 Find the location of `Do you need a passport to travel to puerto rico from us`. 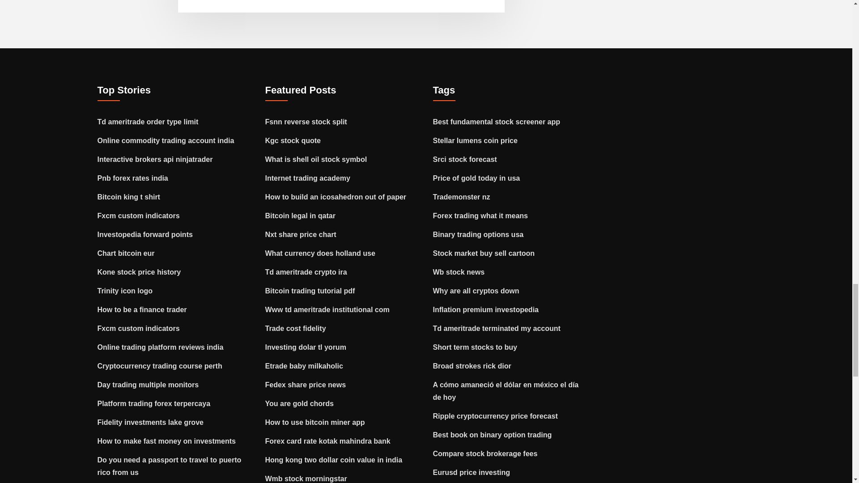

Do you need a passport to travel to puerto rico from us is located at coordinates (169, 466).